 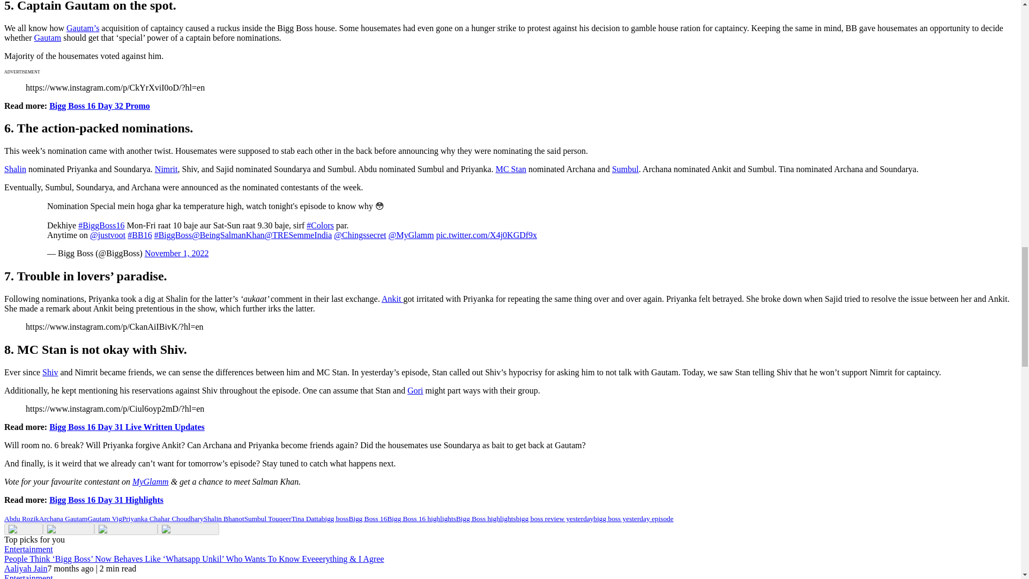 I want to click on Shiv, so click(x=49, y=372).